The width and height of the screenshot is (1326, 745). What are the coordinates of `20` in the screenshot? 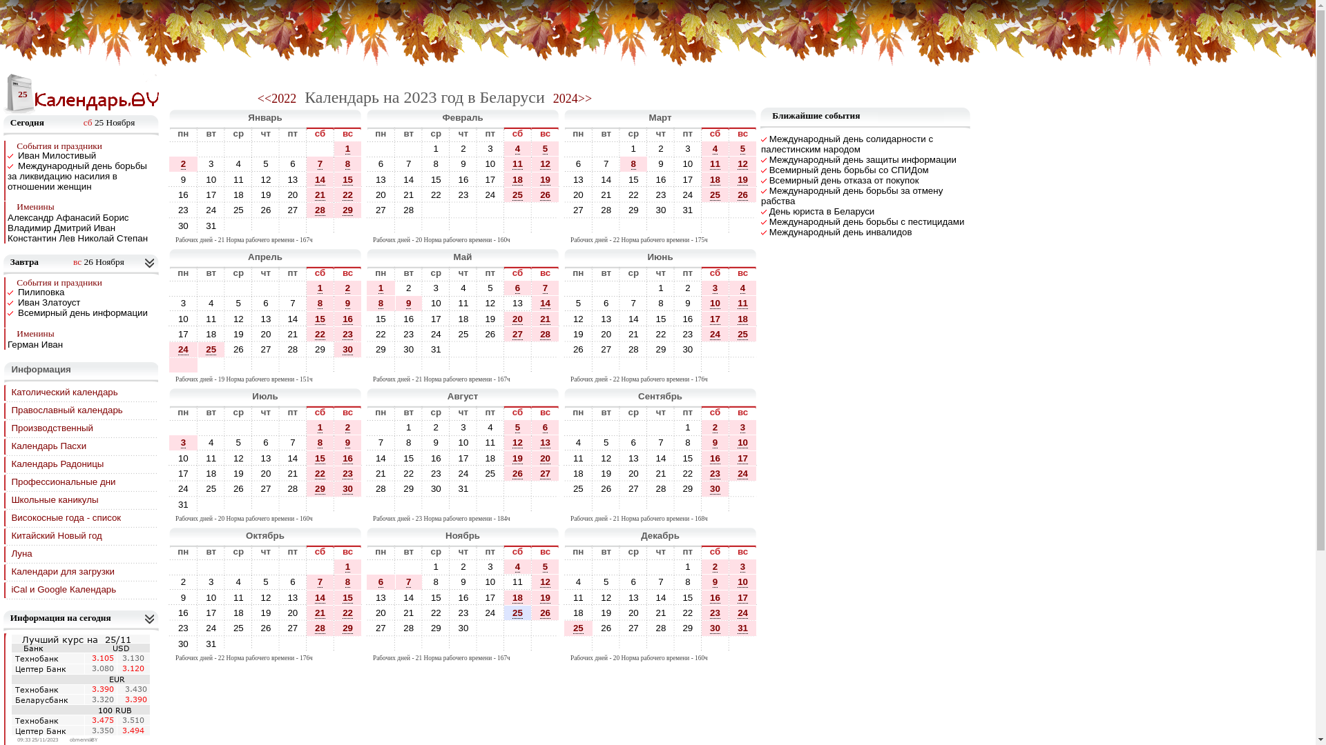 It's located at (518, 319).